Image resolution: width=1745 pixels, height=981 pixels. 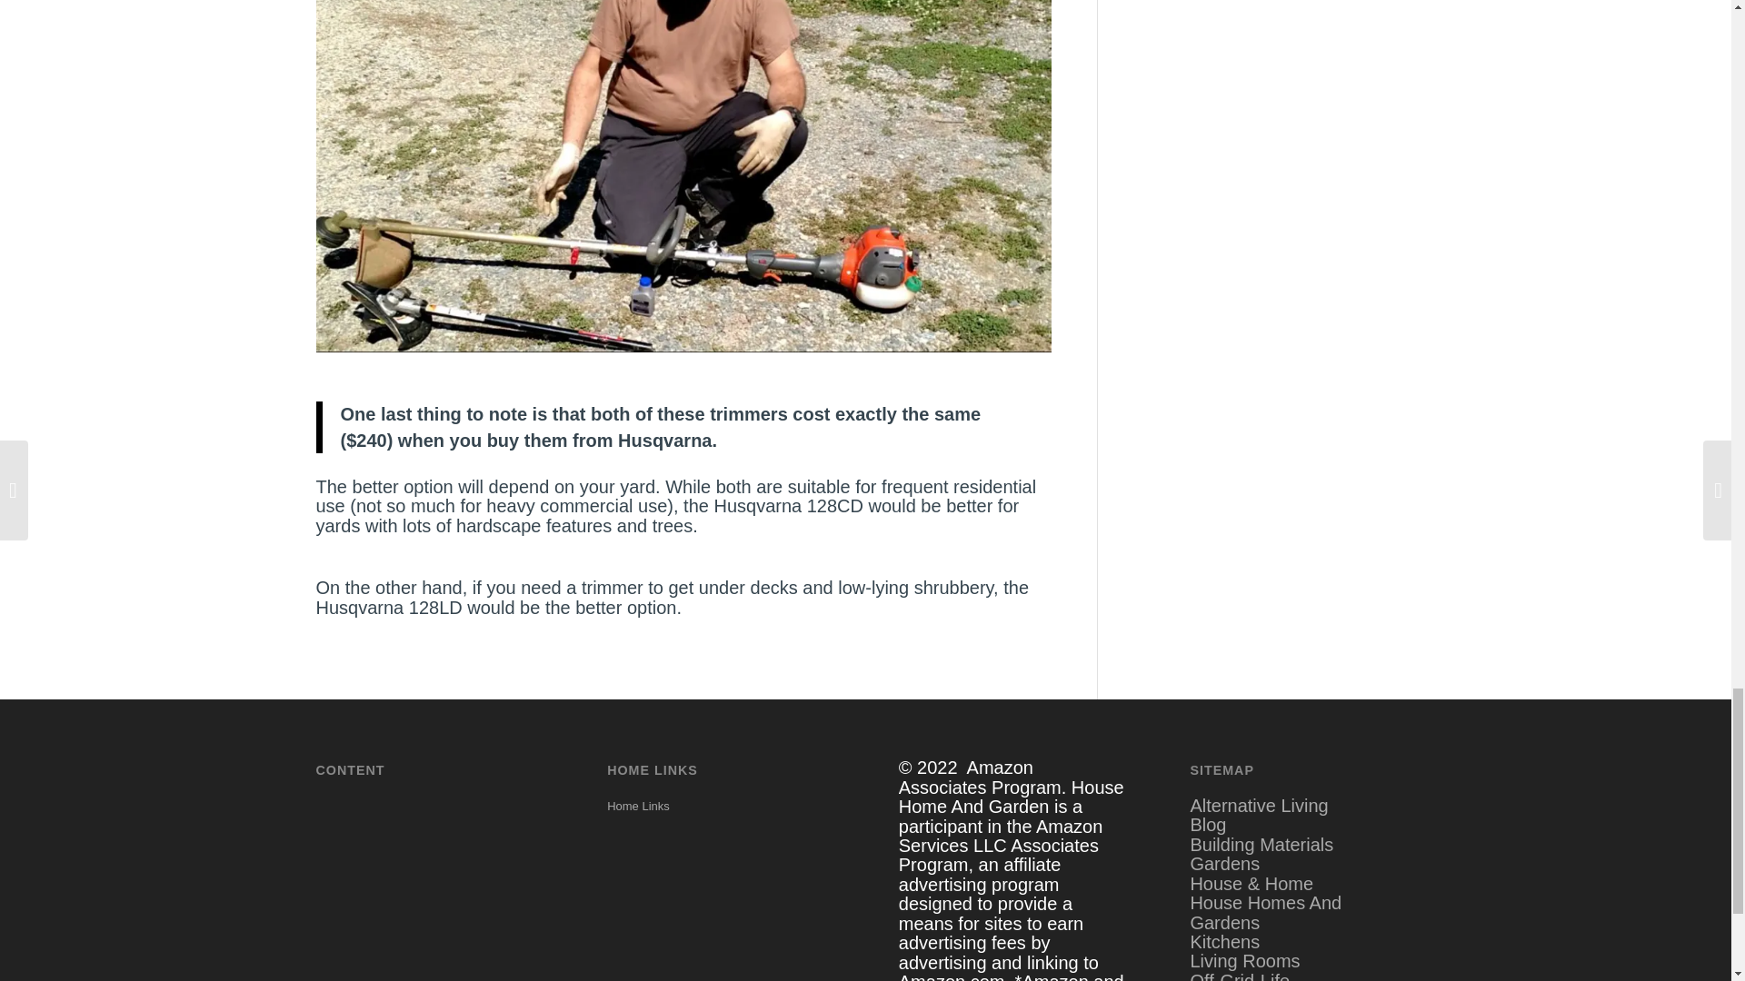 I want to click on House Homes And Gardens, so click(x=1265, y=912).